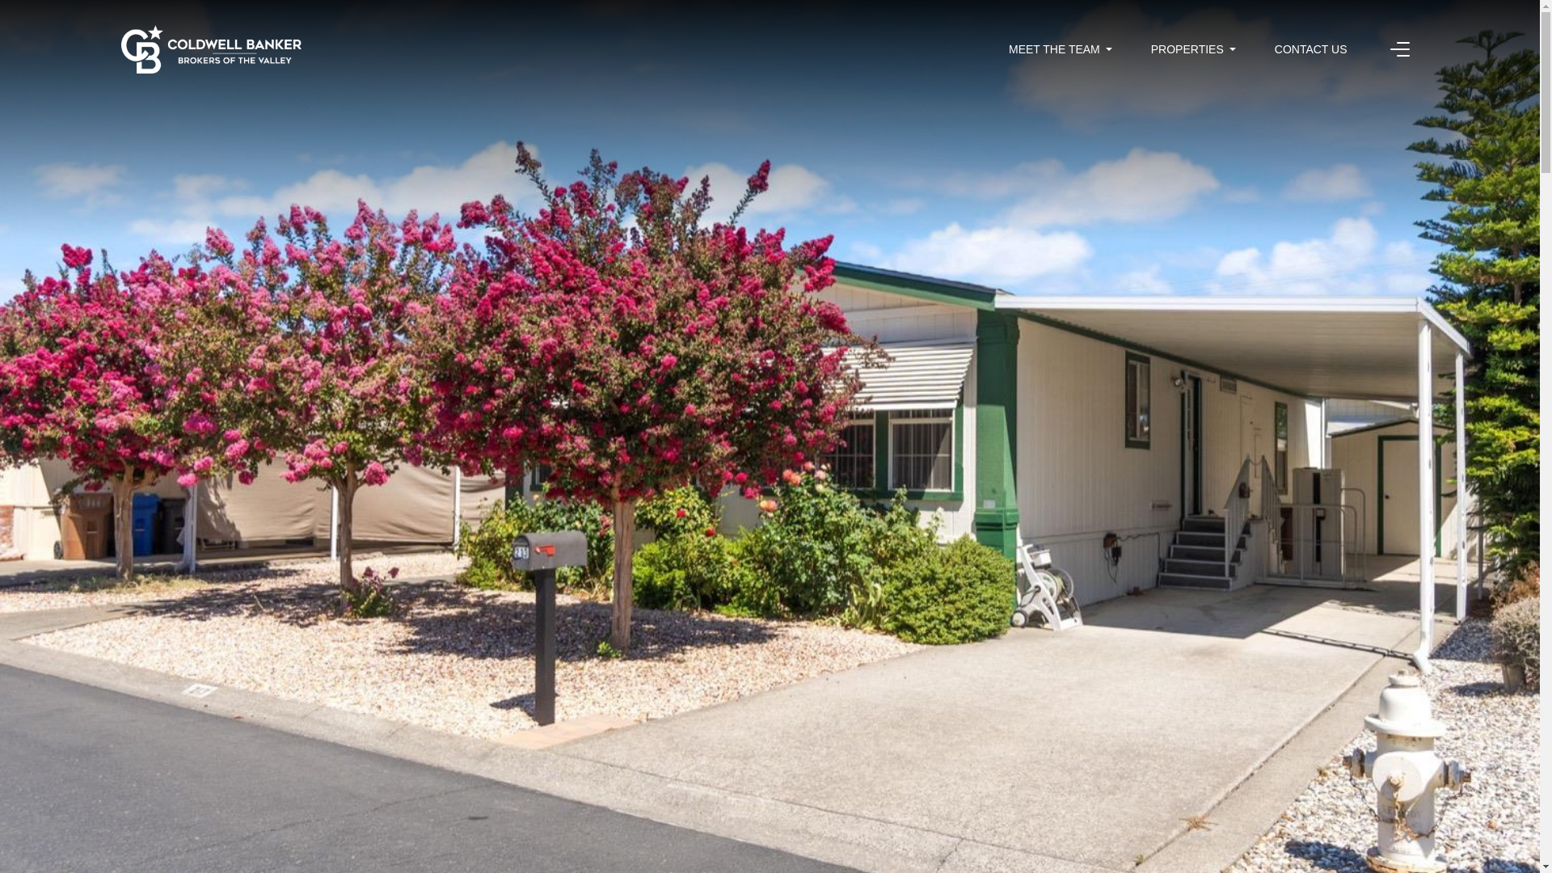 This screenshot has width=1552, height=873. I want to click on MEET THE TEAM, so click(1061, 48).